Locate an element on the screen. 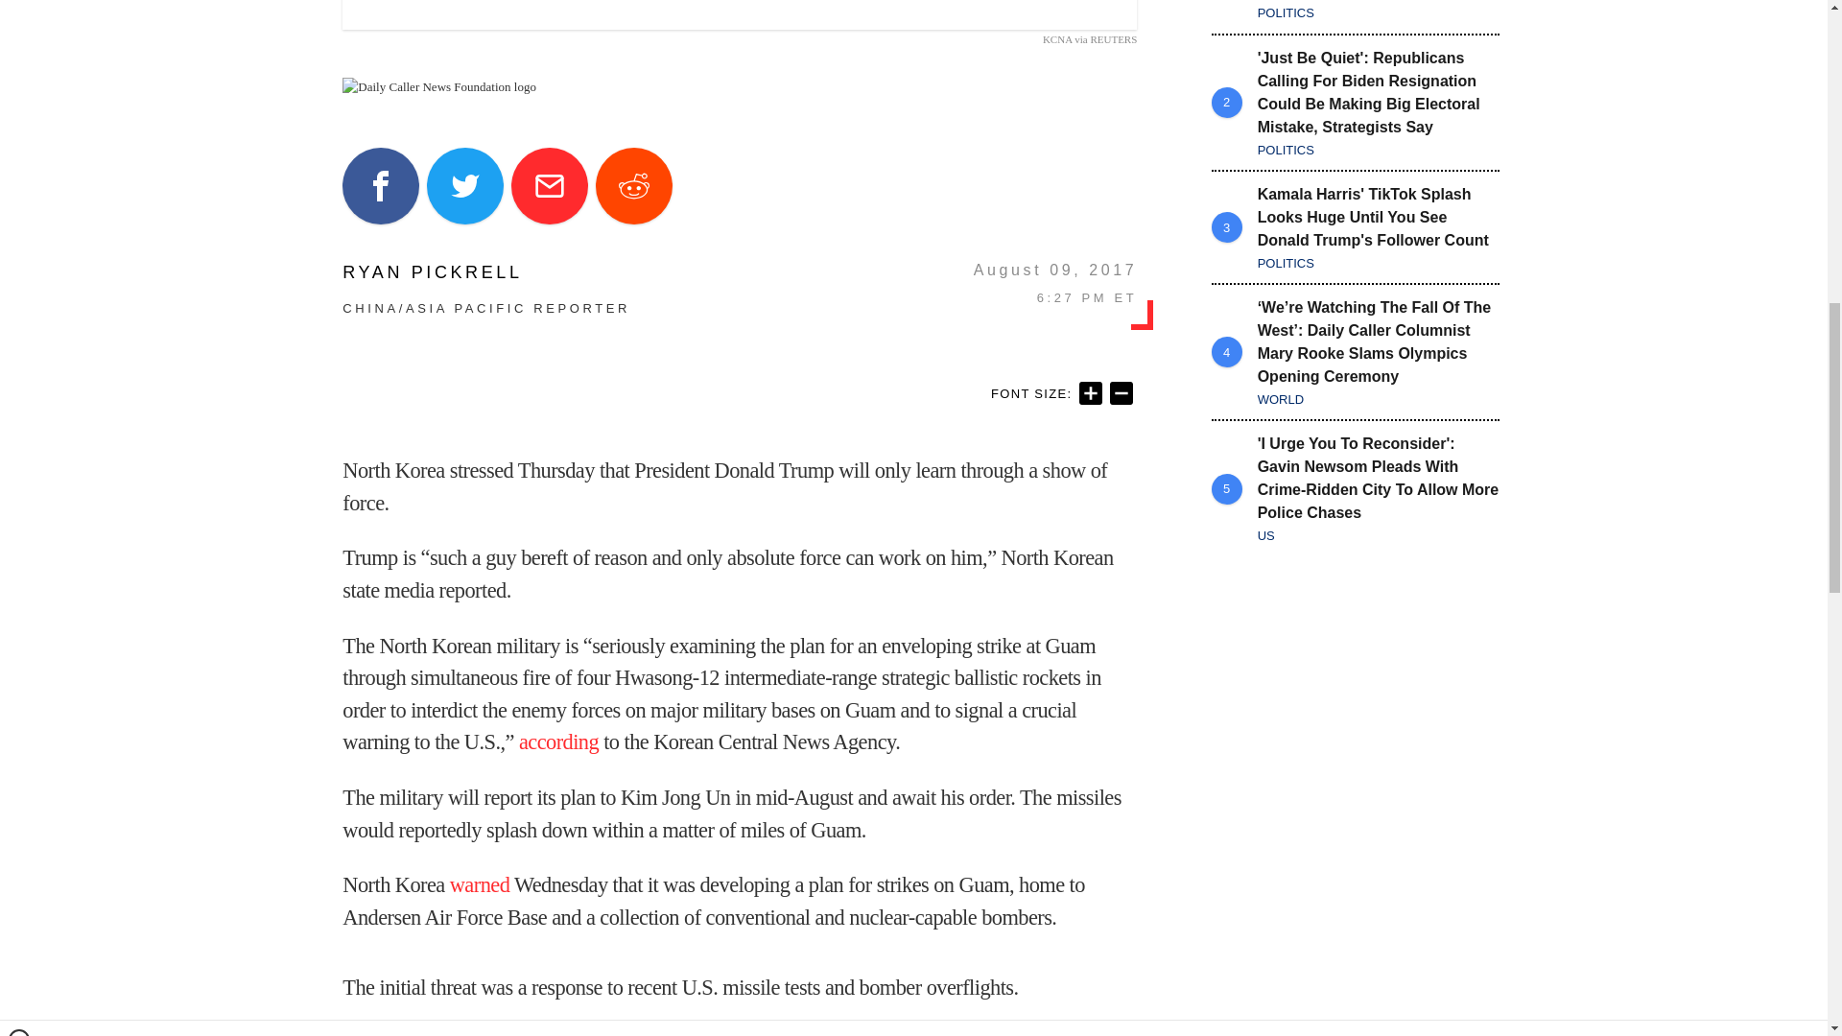 This screenshot has width=1842, height=1036. according is located at coordinates (558, 742).